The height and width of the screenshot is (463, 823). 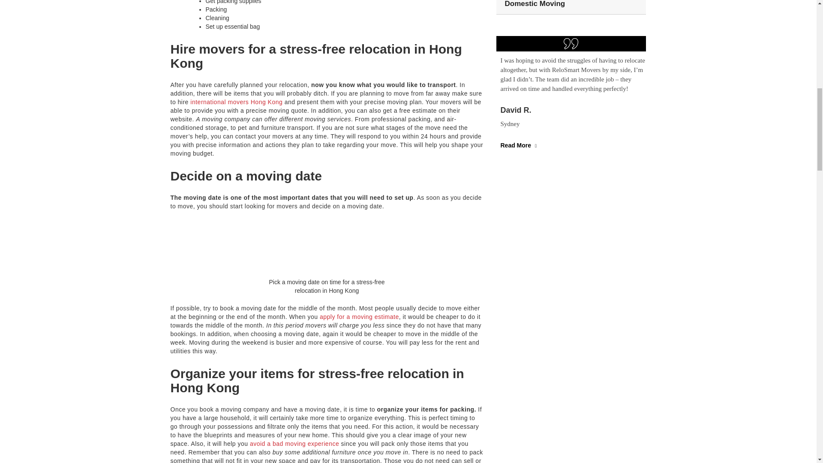 What do you see at coordinates (535, 4) in the screenshot?
I see `Domestic Moving` at bounding box center [535, 4].